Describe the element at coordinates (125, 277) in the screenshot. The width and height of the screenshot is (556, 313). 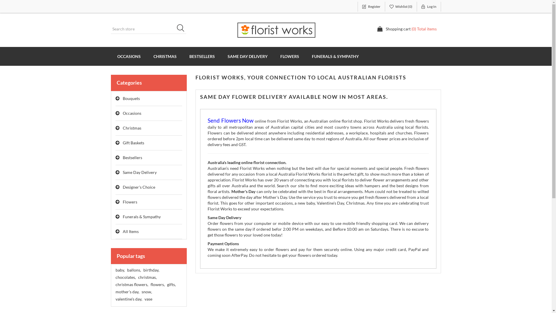
I see `chocolates,` at that location.